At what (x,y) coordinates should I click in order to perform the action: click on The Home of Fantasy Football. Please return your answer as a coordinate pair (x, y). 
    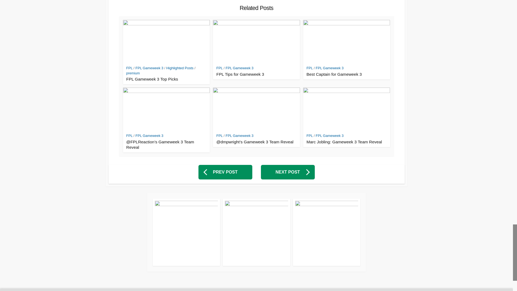
    Looking at the image, I should click on (186, 232).